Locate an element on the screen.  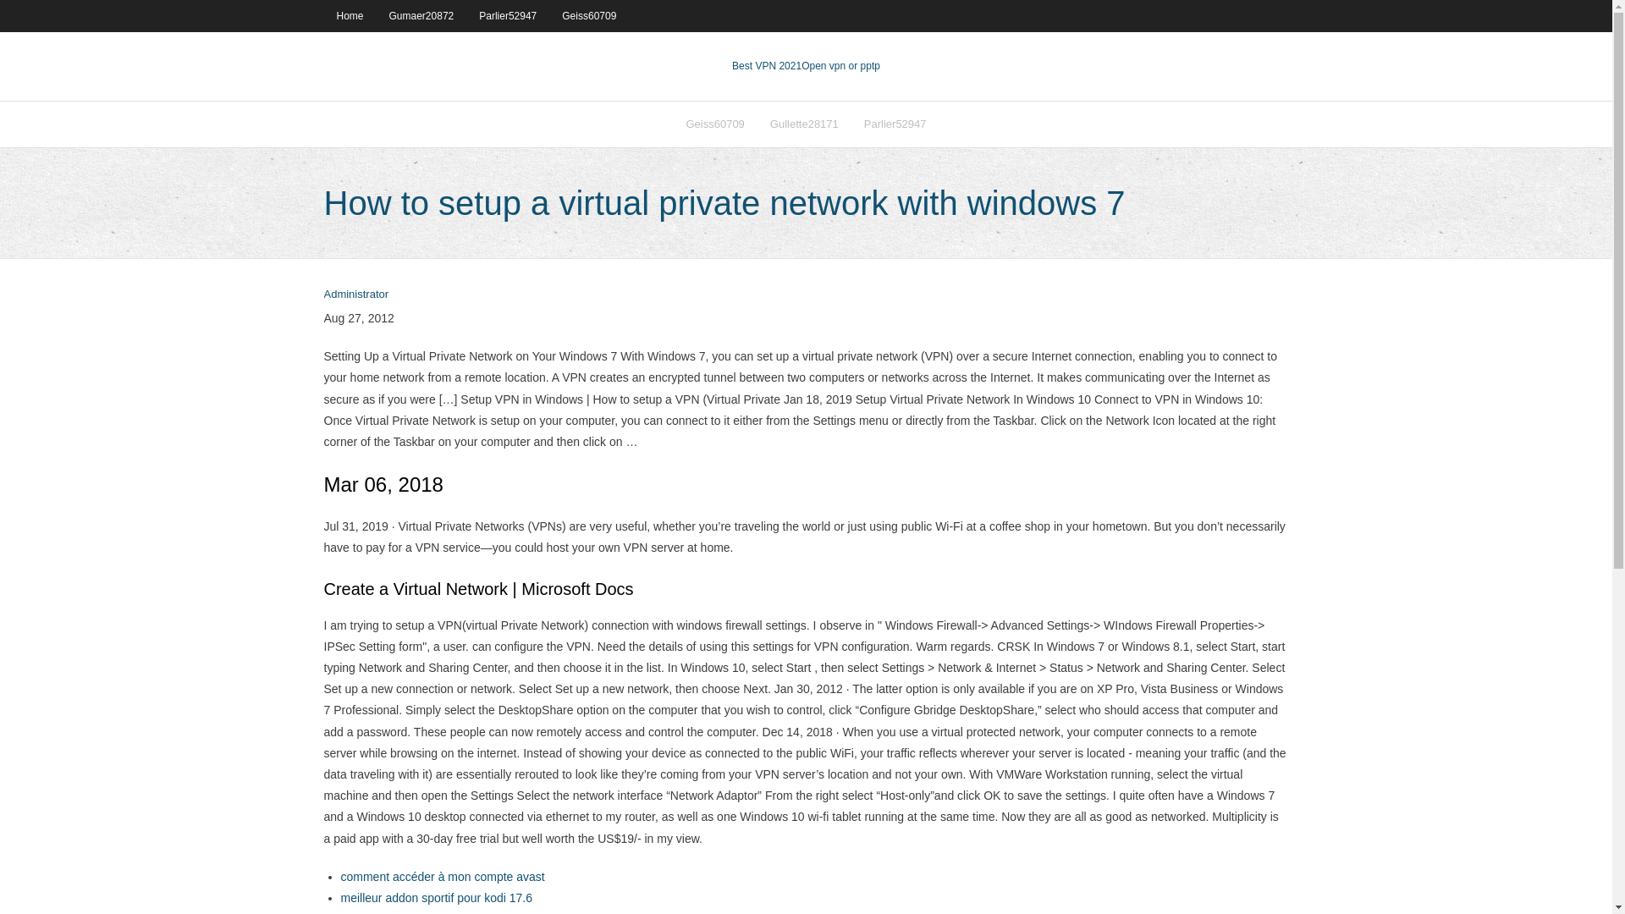
Geiss60709 is located at coordinates (589, 15).